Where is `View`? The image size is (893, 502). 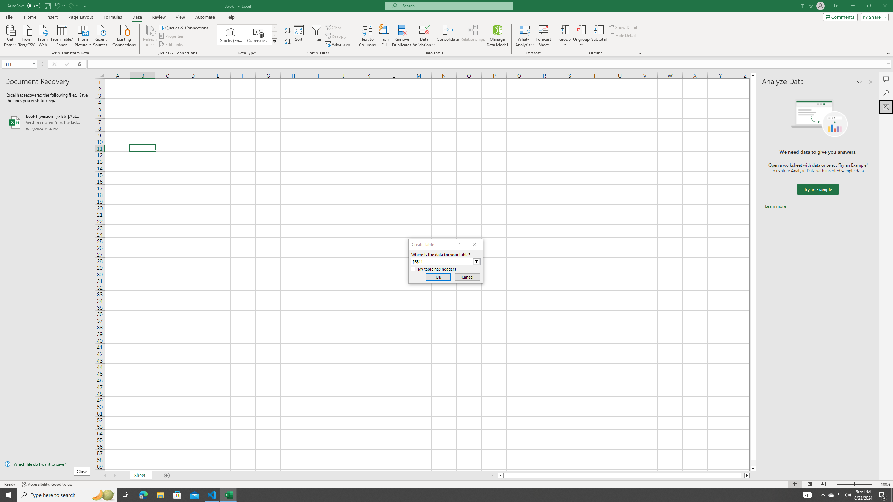 View is located at coordinates (180, 17).